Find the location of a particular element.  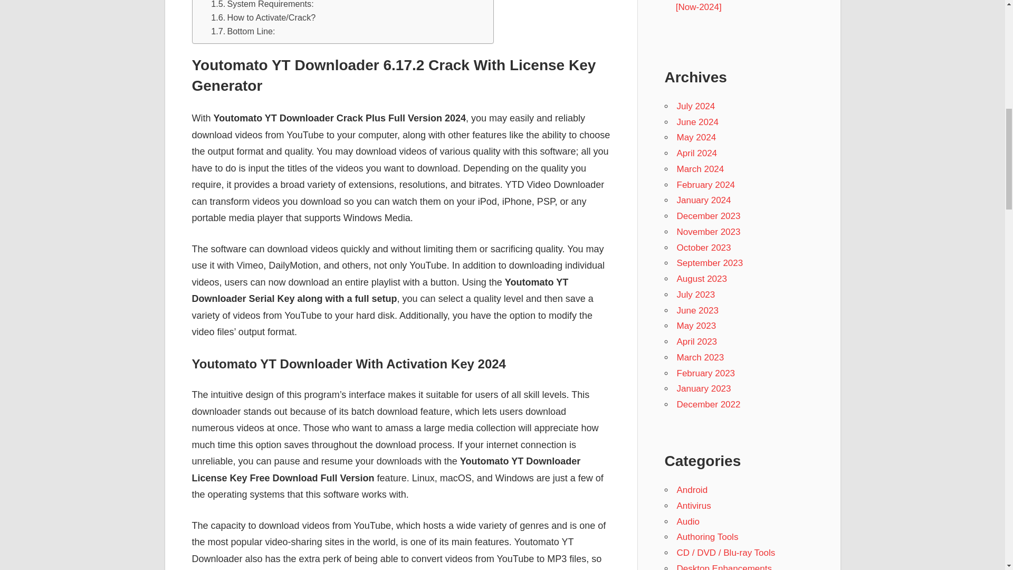

Bottom Line: is located at coordinates (243, 31).